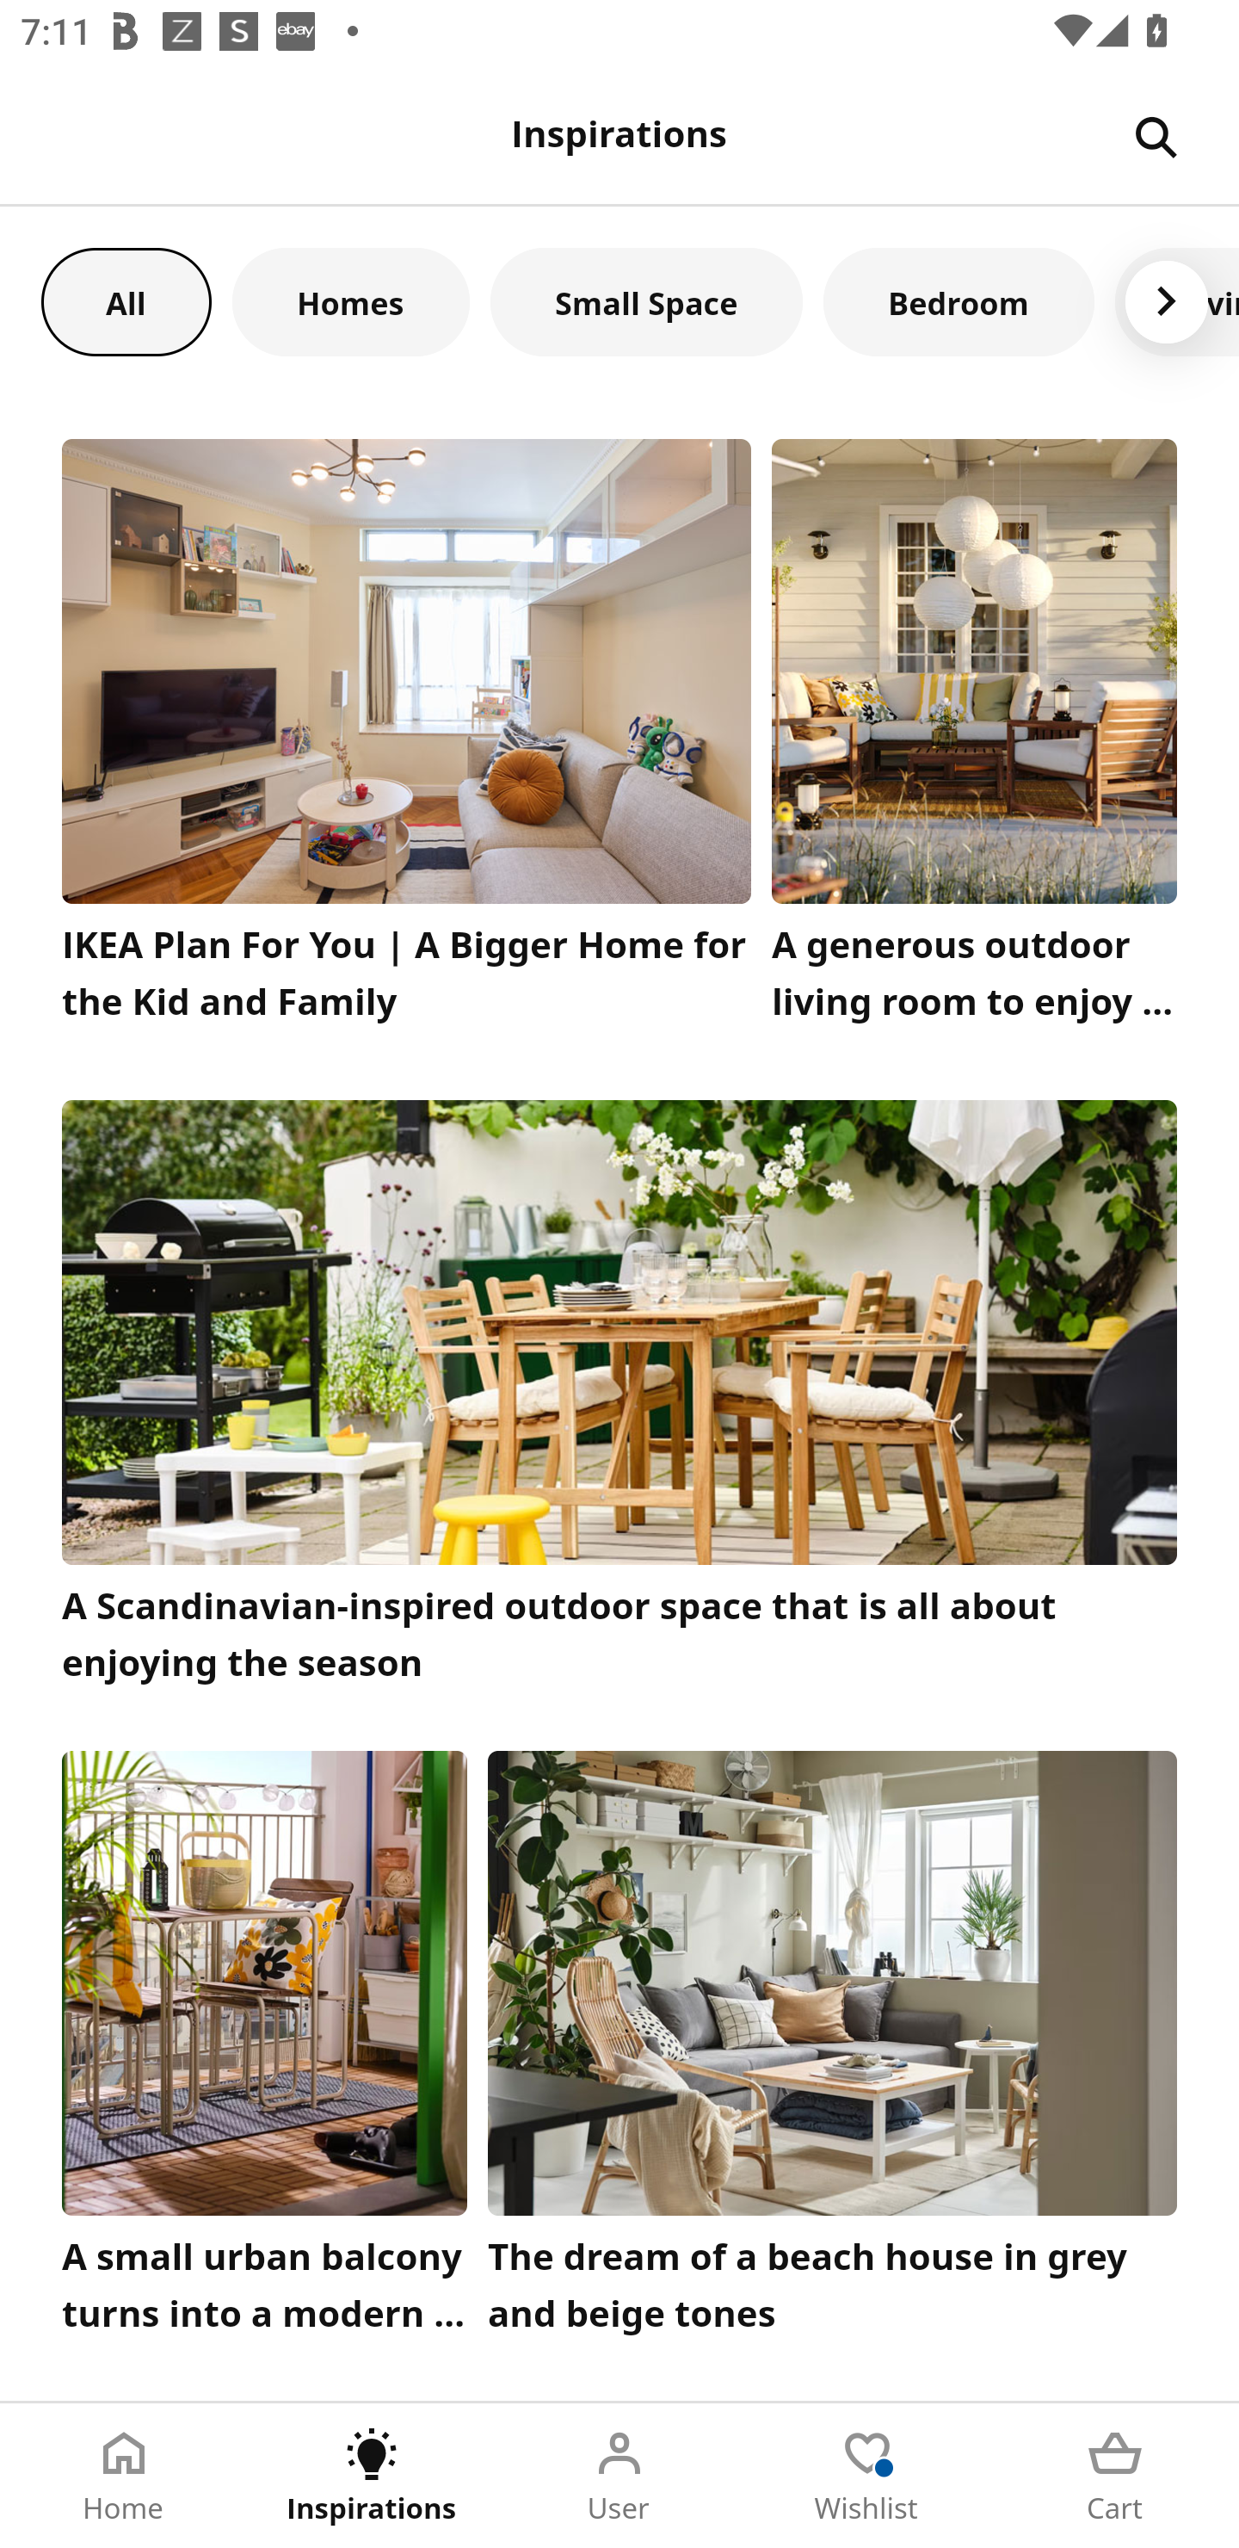  Describe the element at coordinates (126, 301) in the screenshot. I see `All` at that location.